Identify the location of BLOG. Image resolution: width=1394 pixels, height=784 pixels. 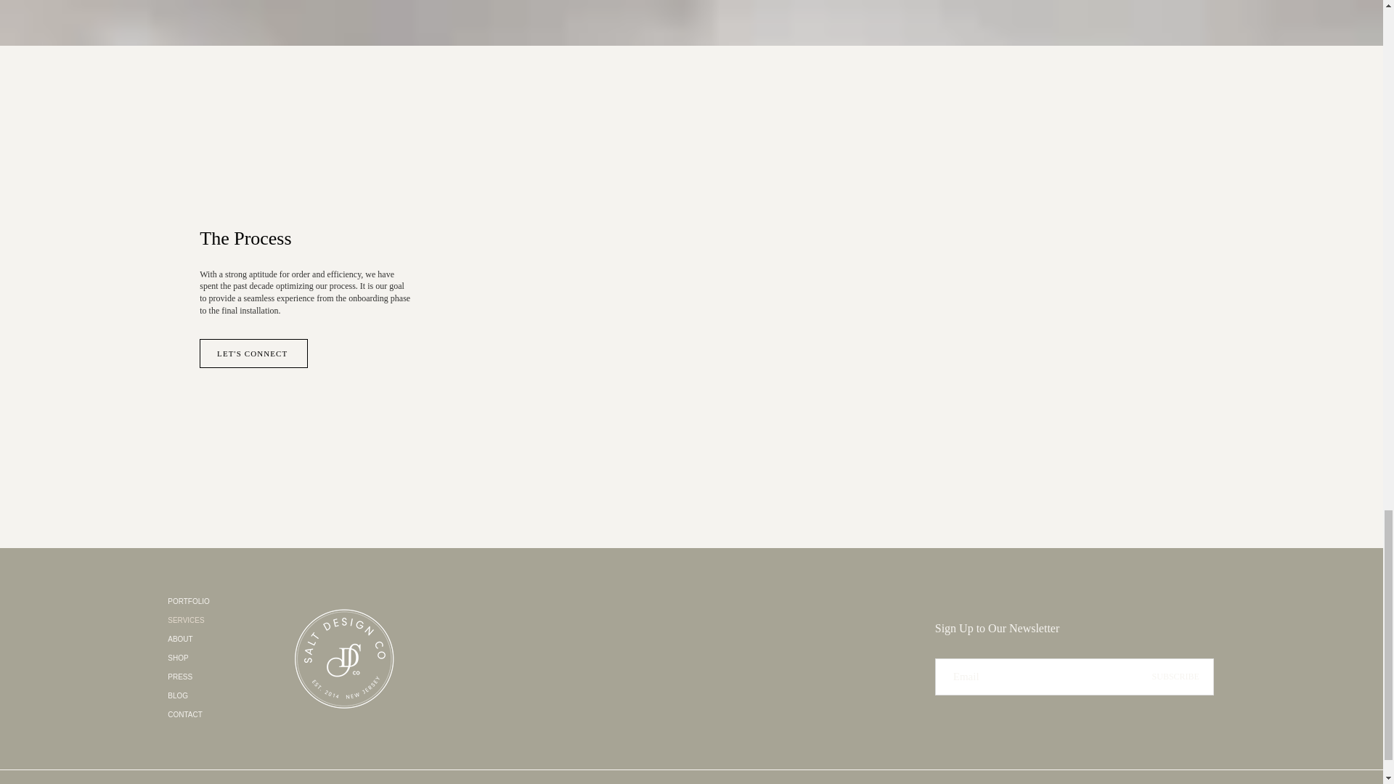
(208, 696).